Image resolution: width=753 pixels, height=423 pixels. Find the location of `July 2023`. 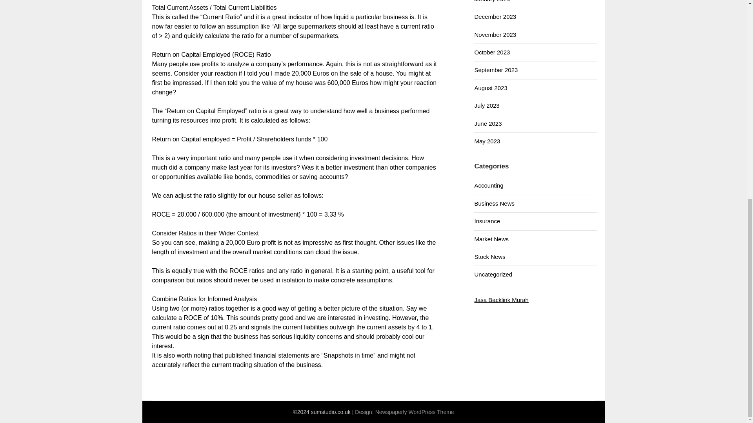

July 2023 is located at coordinates (486, 105).